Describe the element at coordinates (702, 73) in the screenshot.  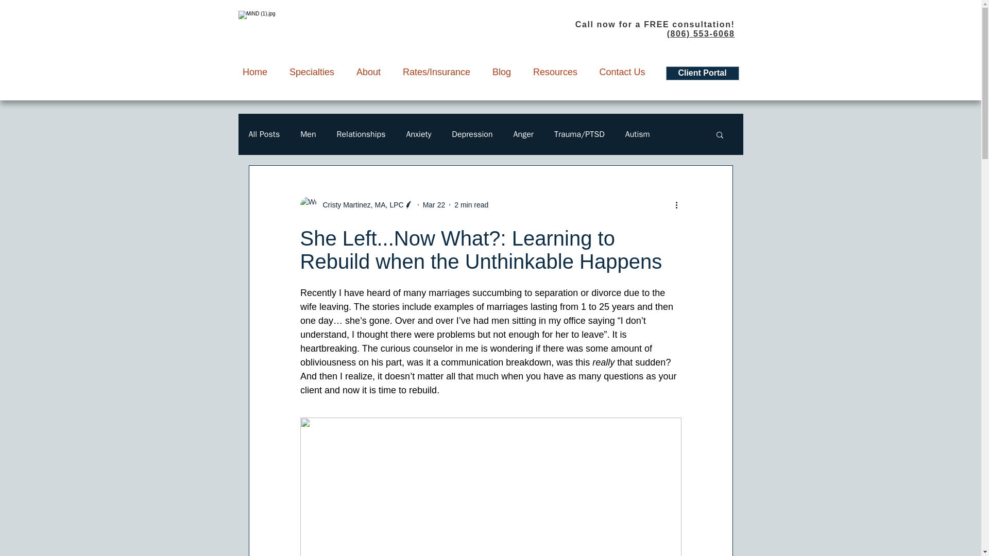
I see `Client Portal` at that location.